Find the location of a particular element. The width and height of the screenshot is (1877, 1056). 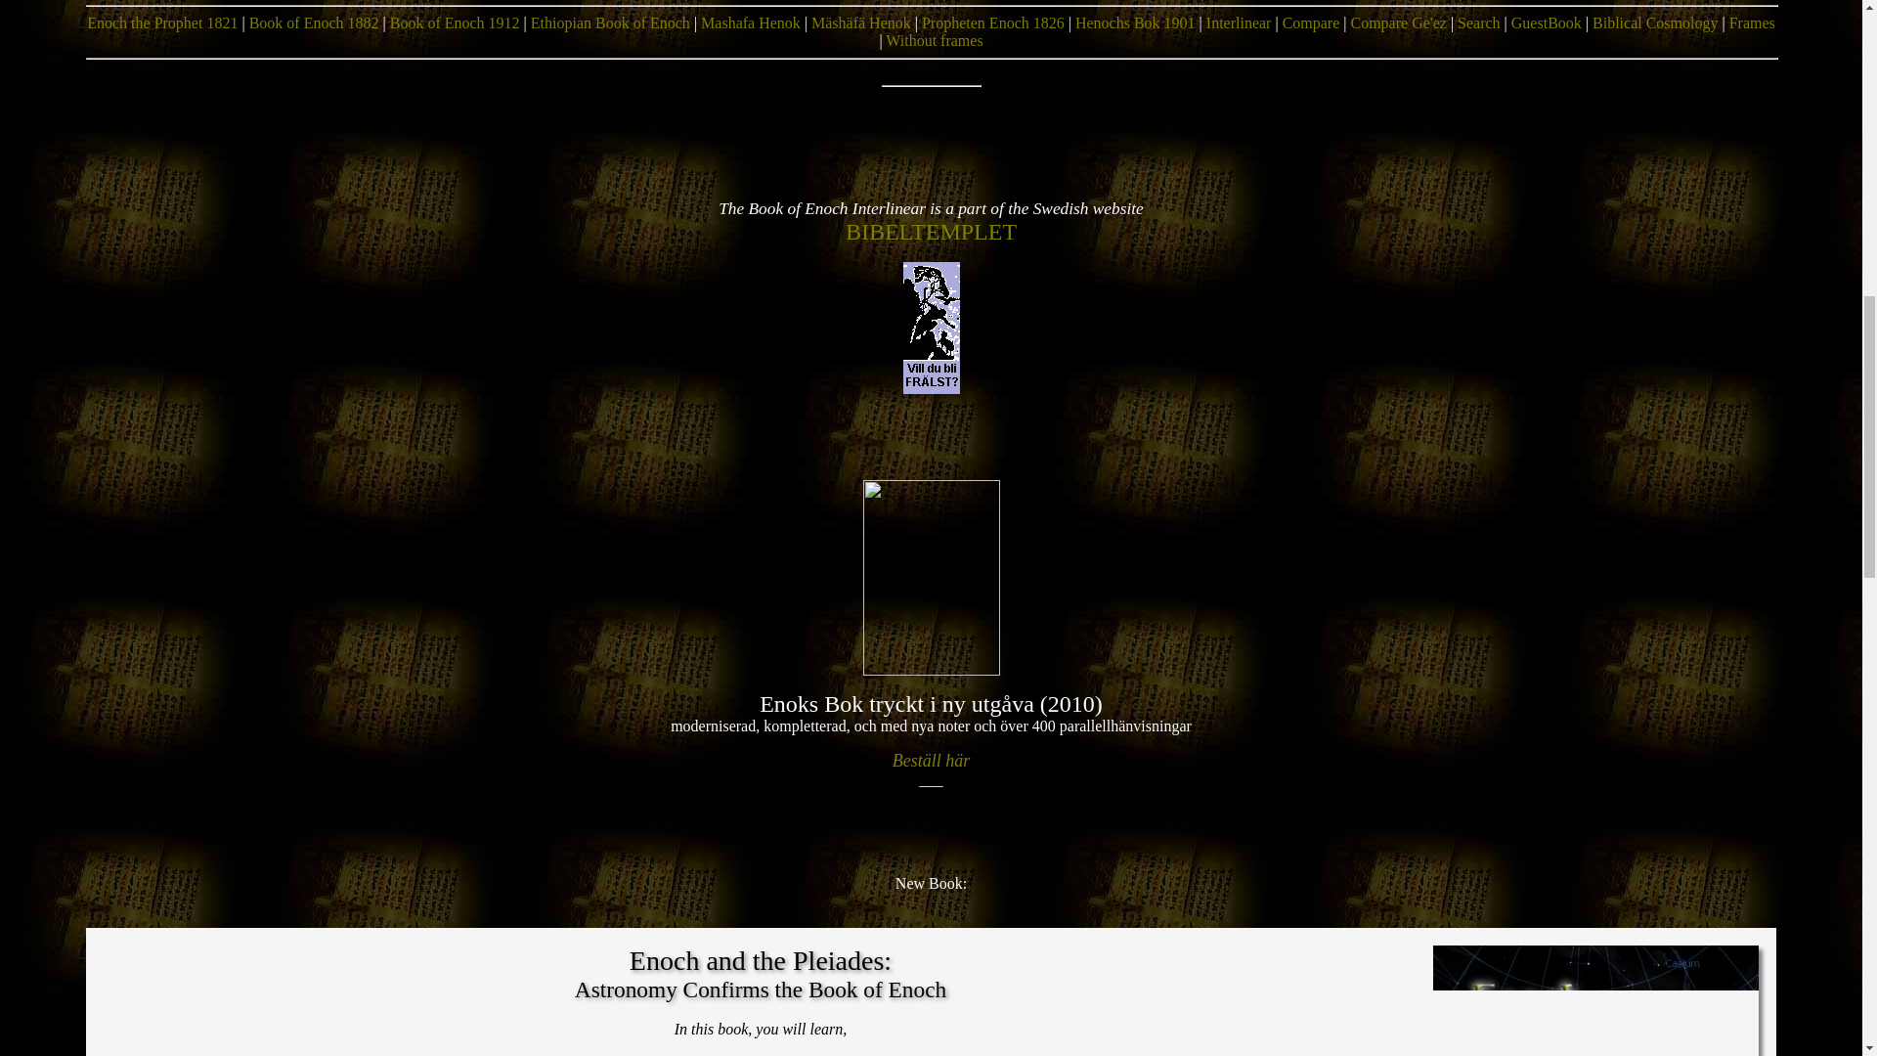

Enoch the Prophet 1821 is located at coordinates (162, 23).